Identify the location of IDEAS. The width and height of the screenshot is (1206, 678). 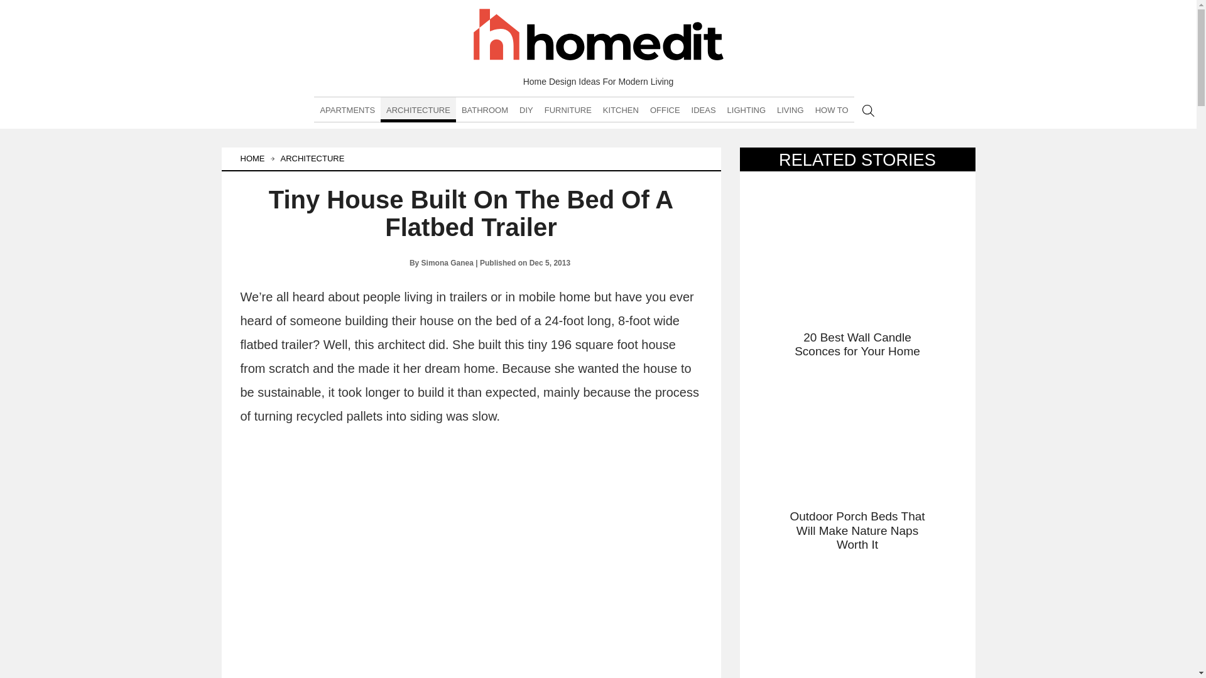
(703, 110).